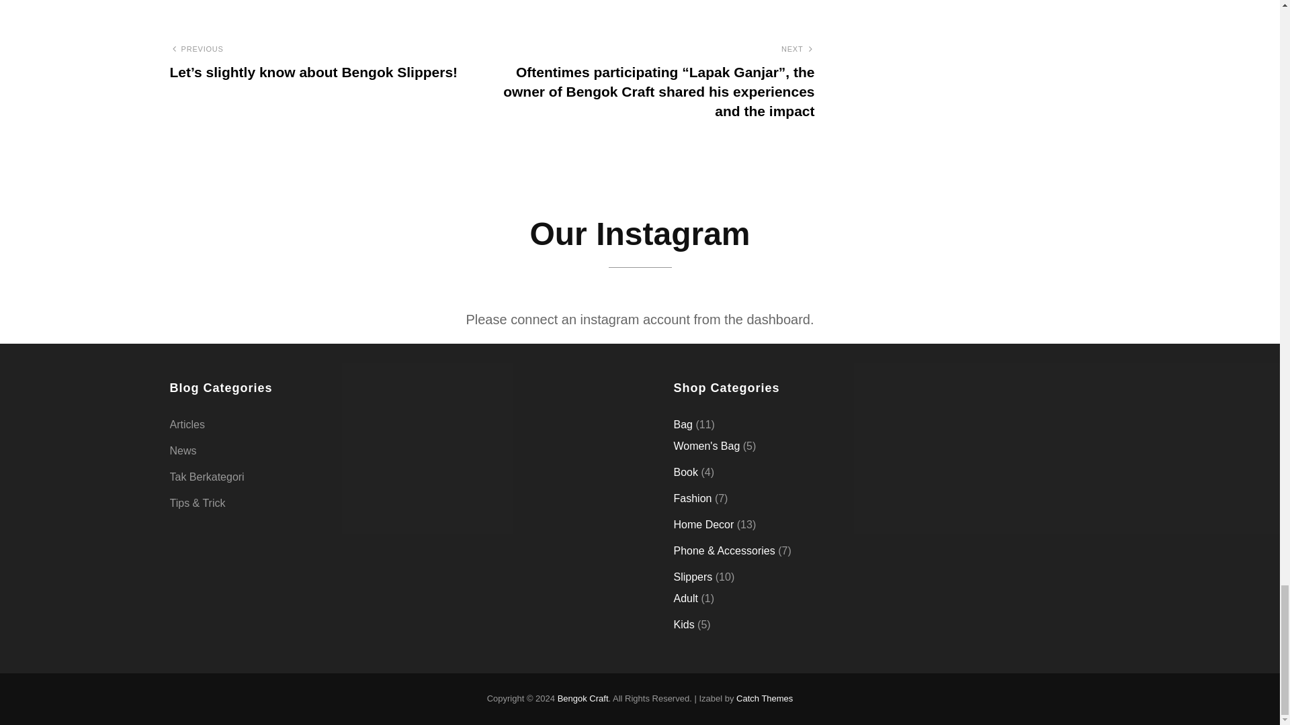 The height and width of the screenshot is (725, 1290). I want to click on Women's Bag, so click(706, 446).